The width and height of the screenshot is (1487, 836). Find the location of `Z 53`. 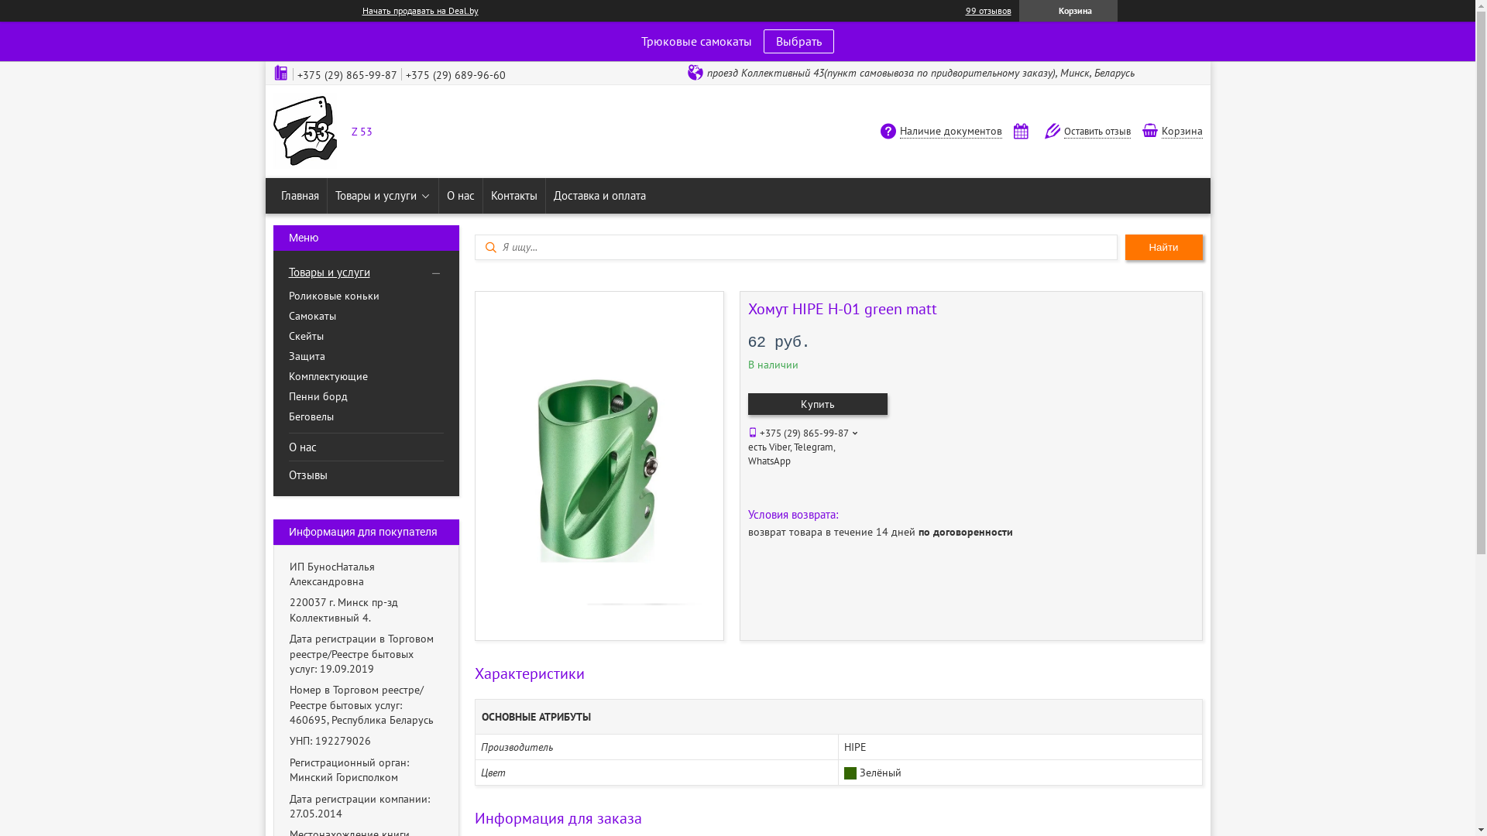

Z 53 is located at coordinates (304, 132).